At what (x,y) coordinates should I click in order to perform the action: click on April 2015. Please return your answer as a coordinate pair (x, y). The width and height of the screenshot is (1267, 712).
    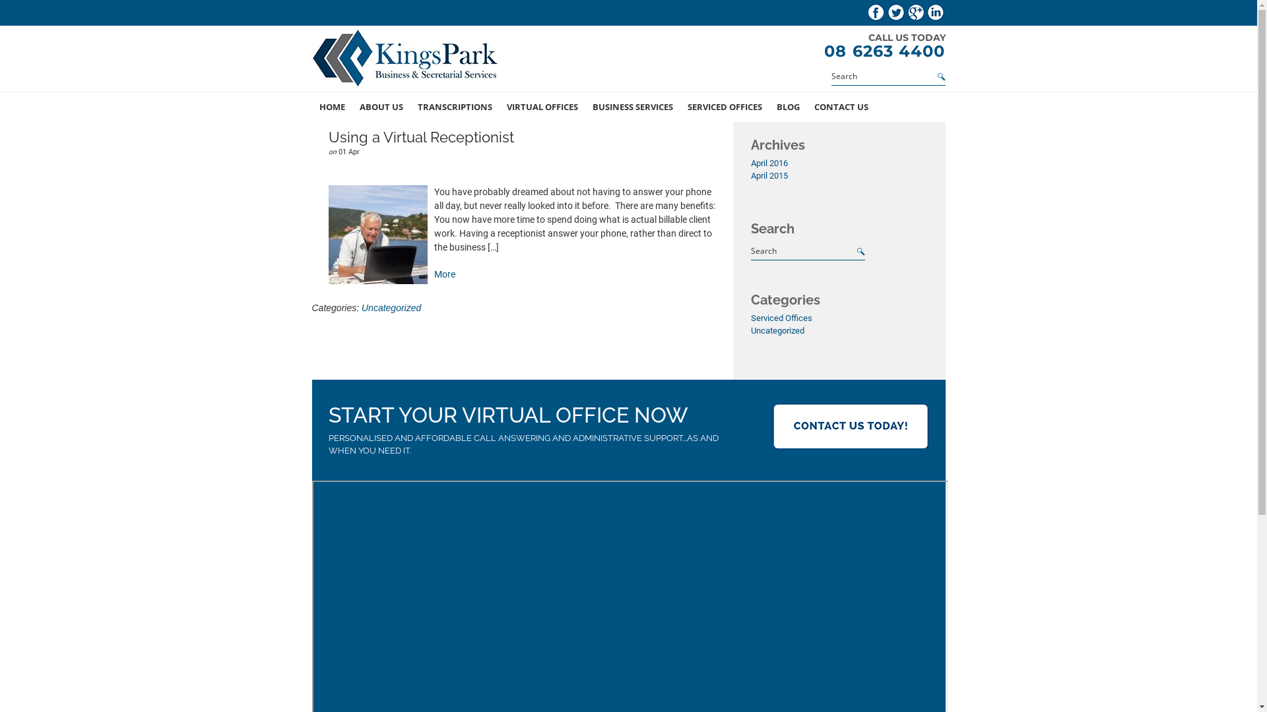
    Looking at the image, I should click on (769, 175).